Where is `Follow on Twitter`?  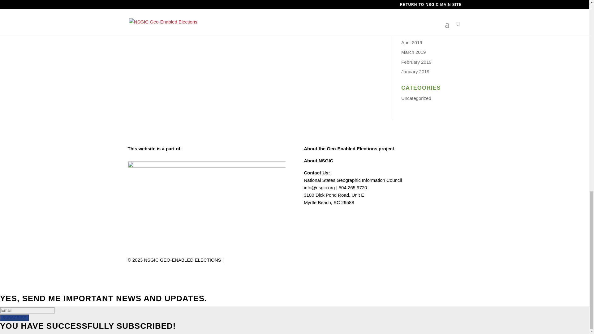 Follow on Twitter is located at coordinates (456, 261).